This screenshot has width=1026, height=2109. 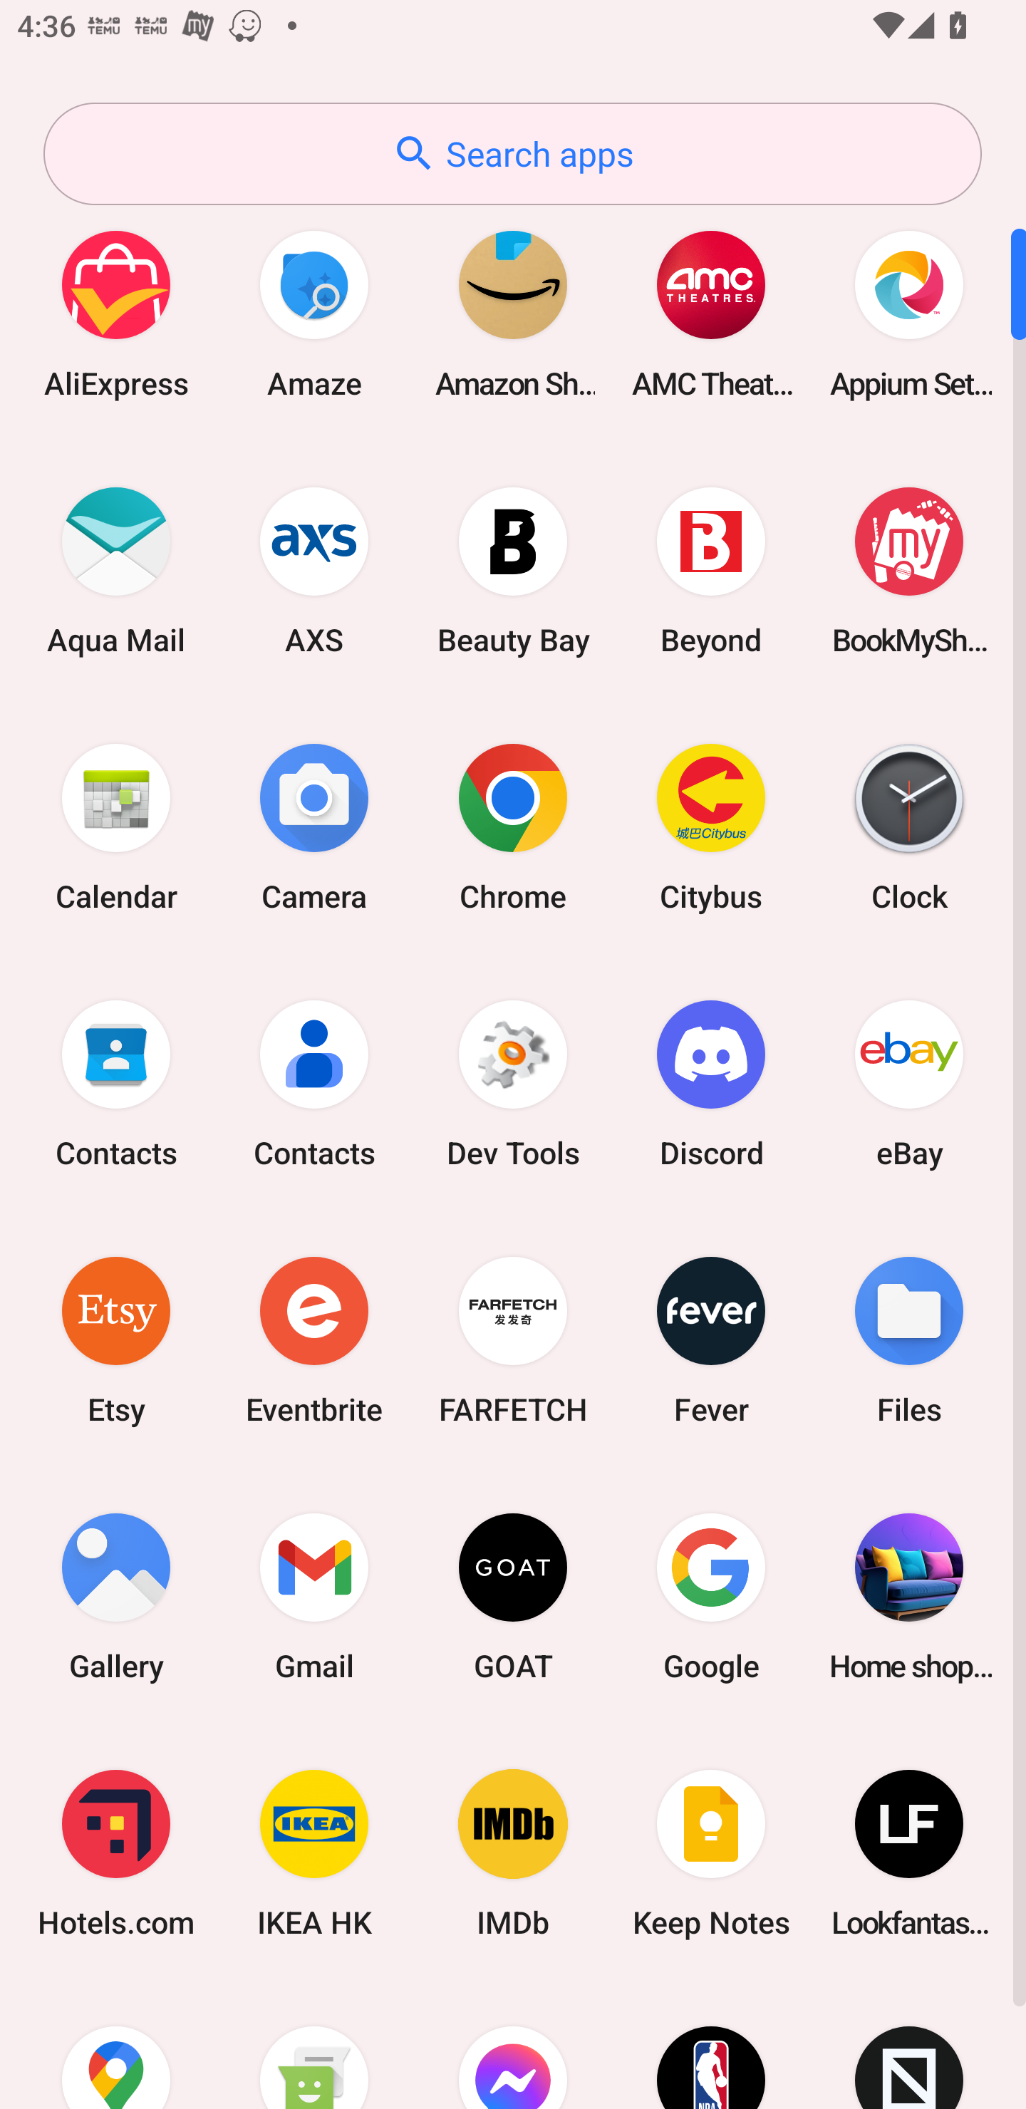 I want to click on NBA, so click(x=711, y=2046).